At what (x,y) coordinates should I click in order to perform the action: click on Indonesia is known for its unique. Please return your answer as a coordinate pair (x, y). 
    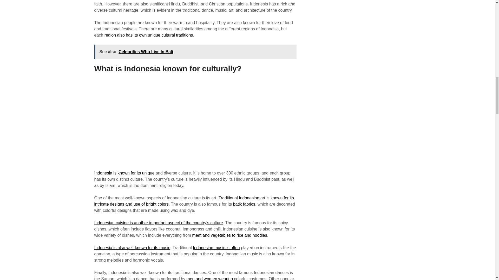
    Looking at the image, I should click on (124, 173).